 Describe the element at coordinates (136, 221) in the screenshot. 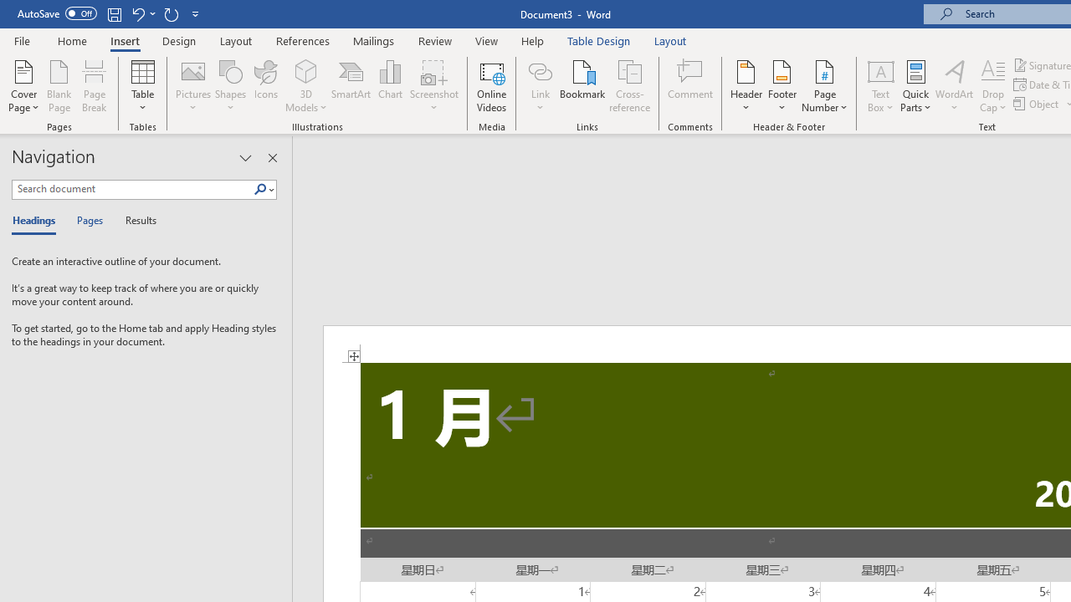

I see `Results` at that location.